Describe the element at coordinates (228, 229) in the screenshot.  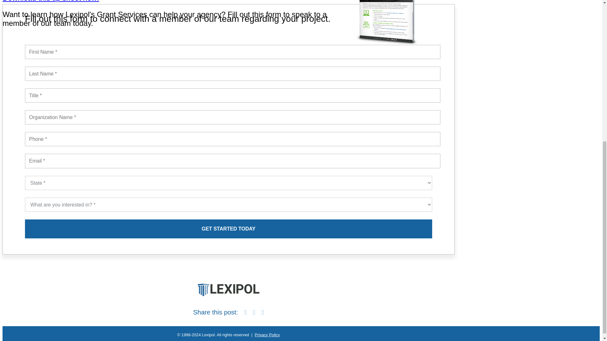
I see `Get Started Today` at that location.